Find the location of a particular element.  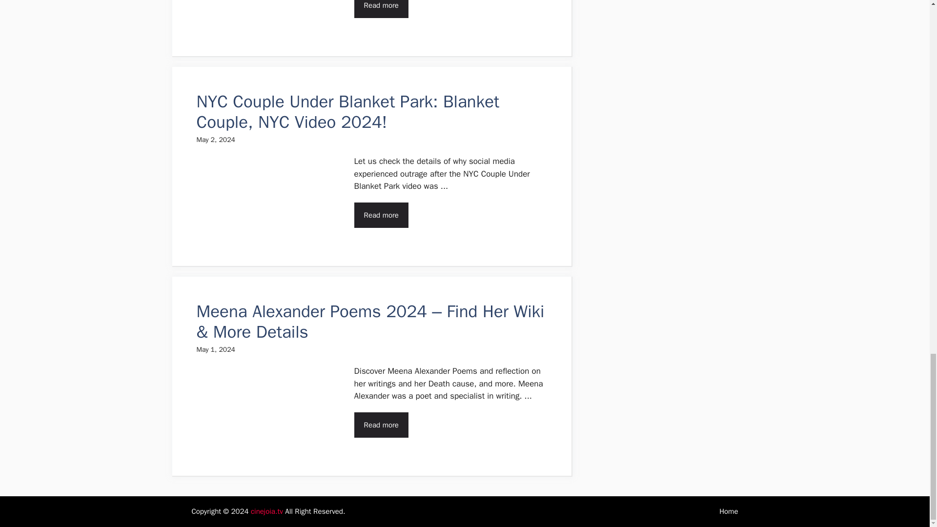

Read more is located at coordinates (381, 425).